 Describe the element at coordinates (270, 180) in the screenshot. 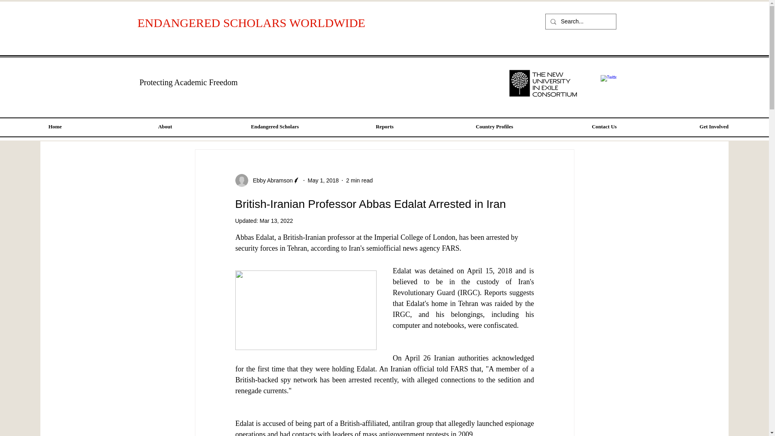

I see `Ebby Abramson` at that location.